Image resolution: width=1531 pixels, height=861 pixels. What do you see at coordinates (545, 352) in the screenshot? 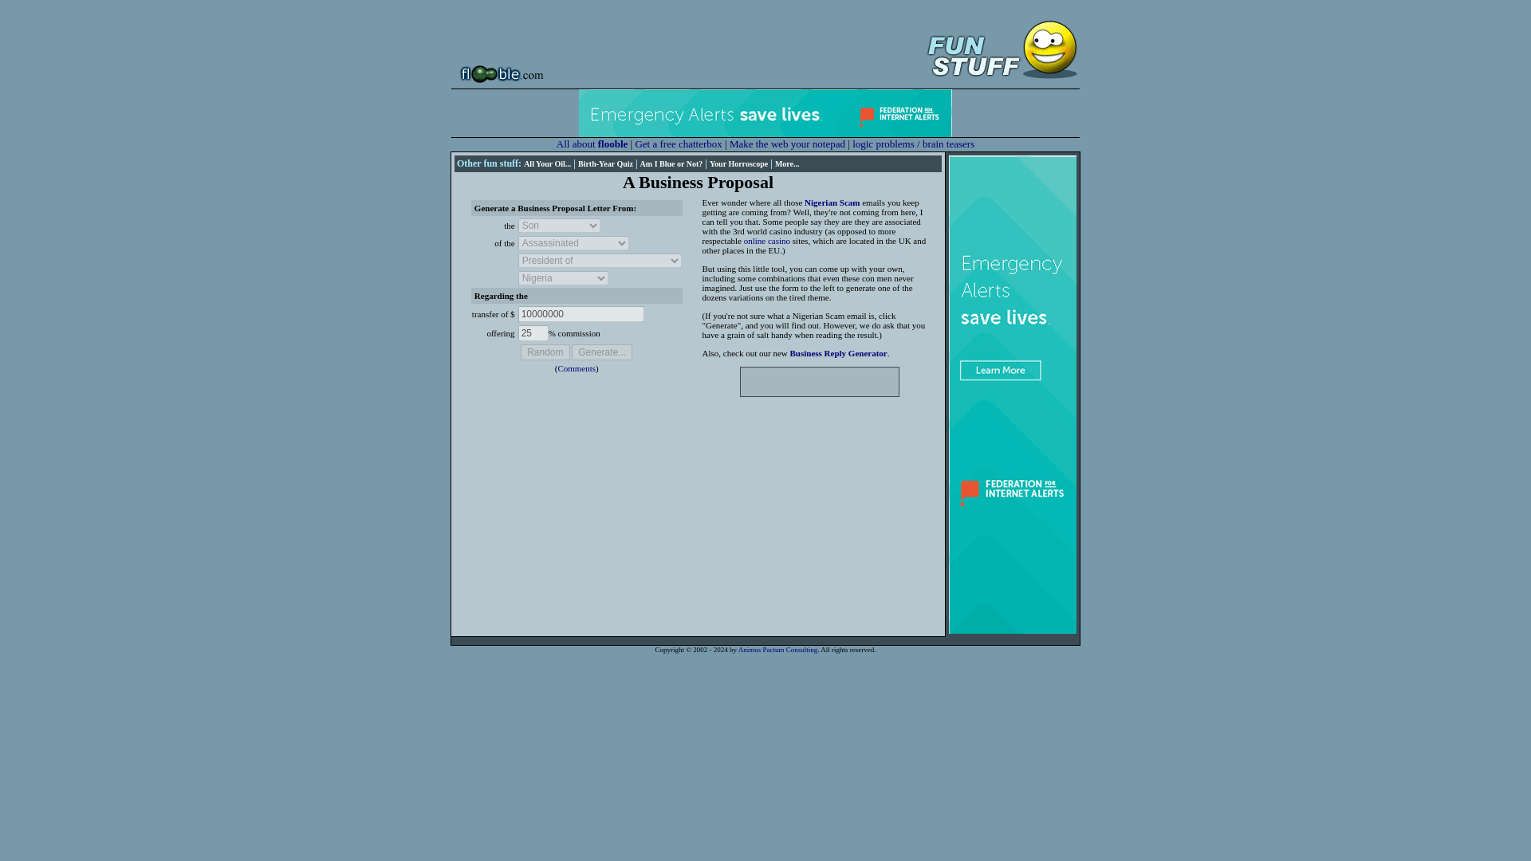
I see `Random` at bounding box center [545, 352].